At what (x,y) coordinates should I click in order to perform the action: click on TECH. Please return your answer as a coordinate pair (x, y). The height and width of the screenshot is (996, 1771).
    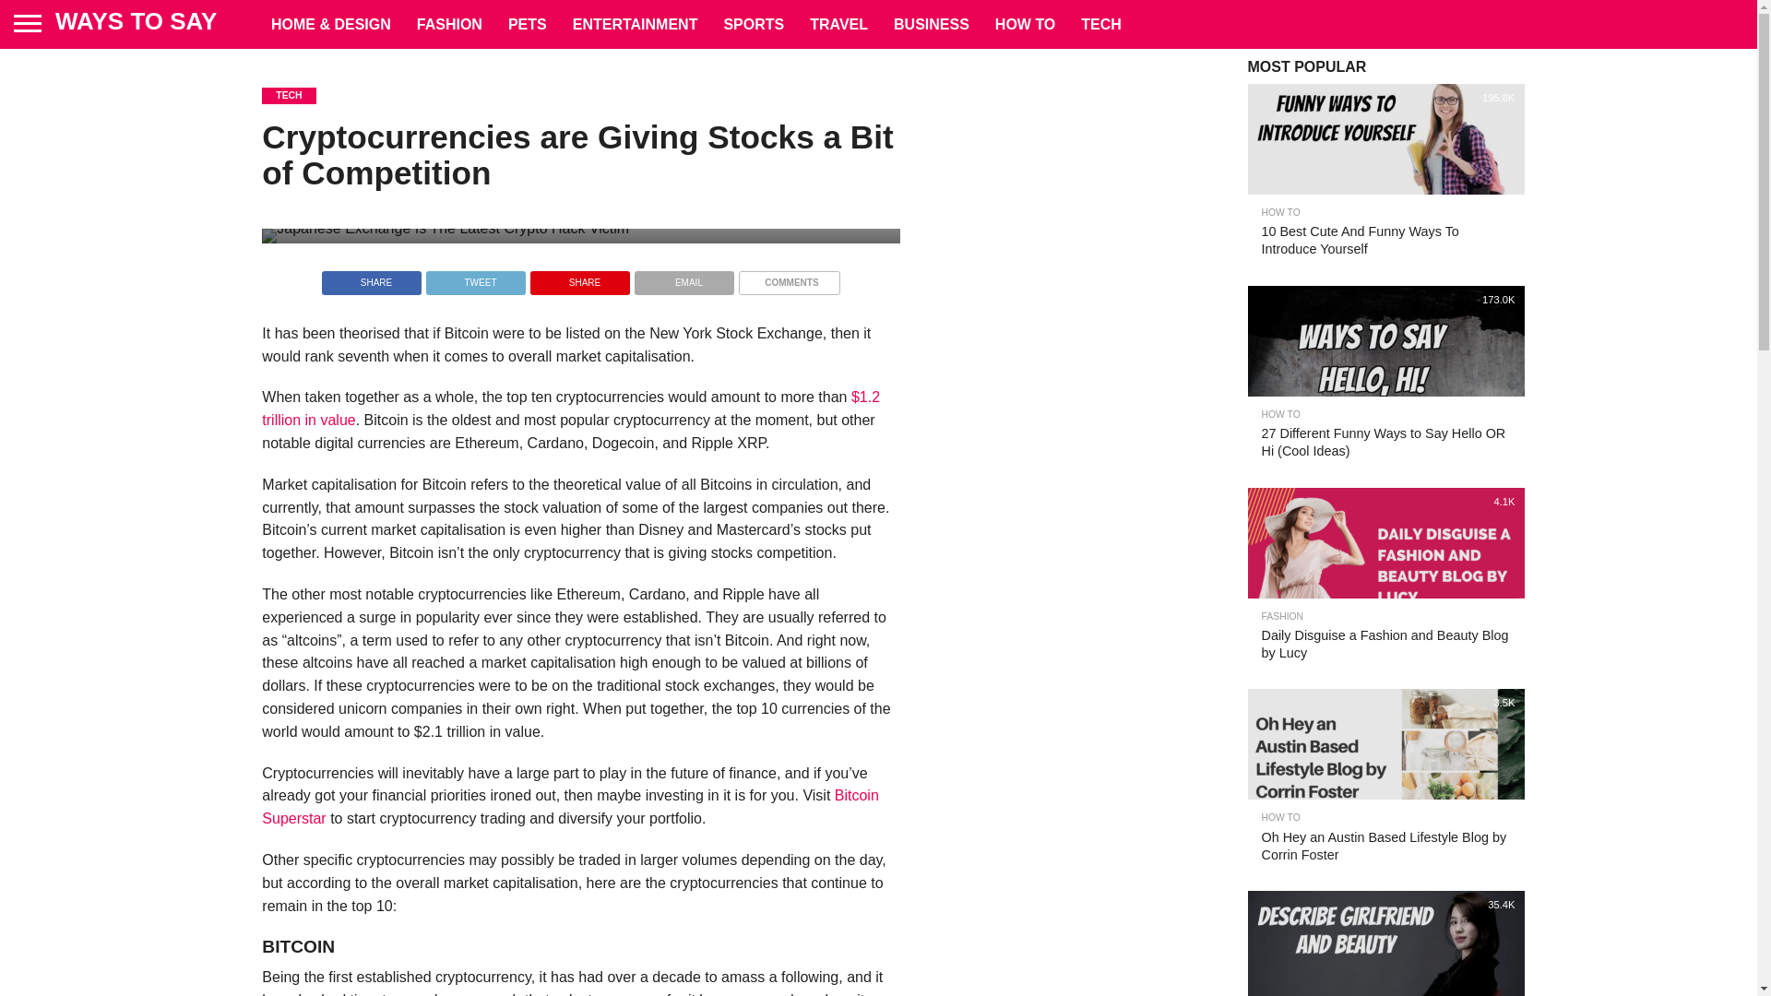
    Looking at the image, I should click on (1101, 24).